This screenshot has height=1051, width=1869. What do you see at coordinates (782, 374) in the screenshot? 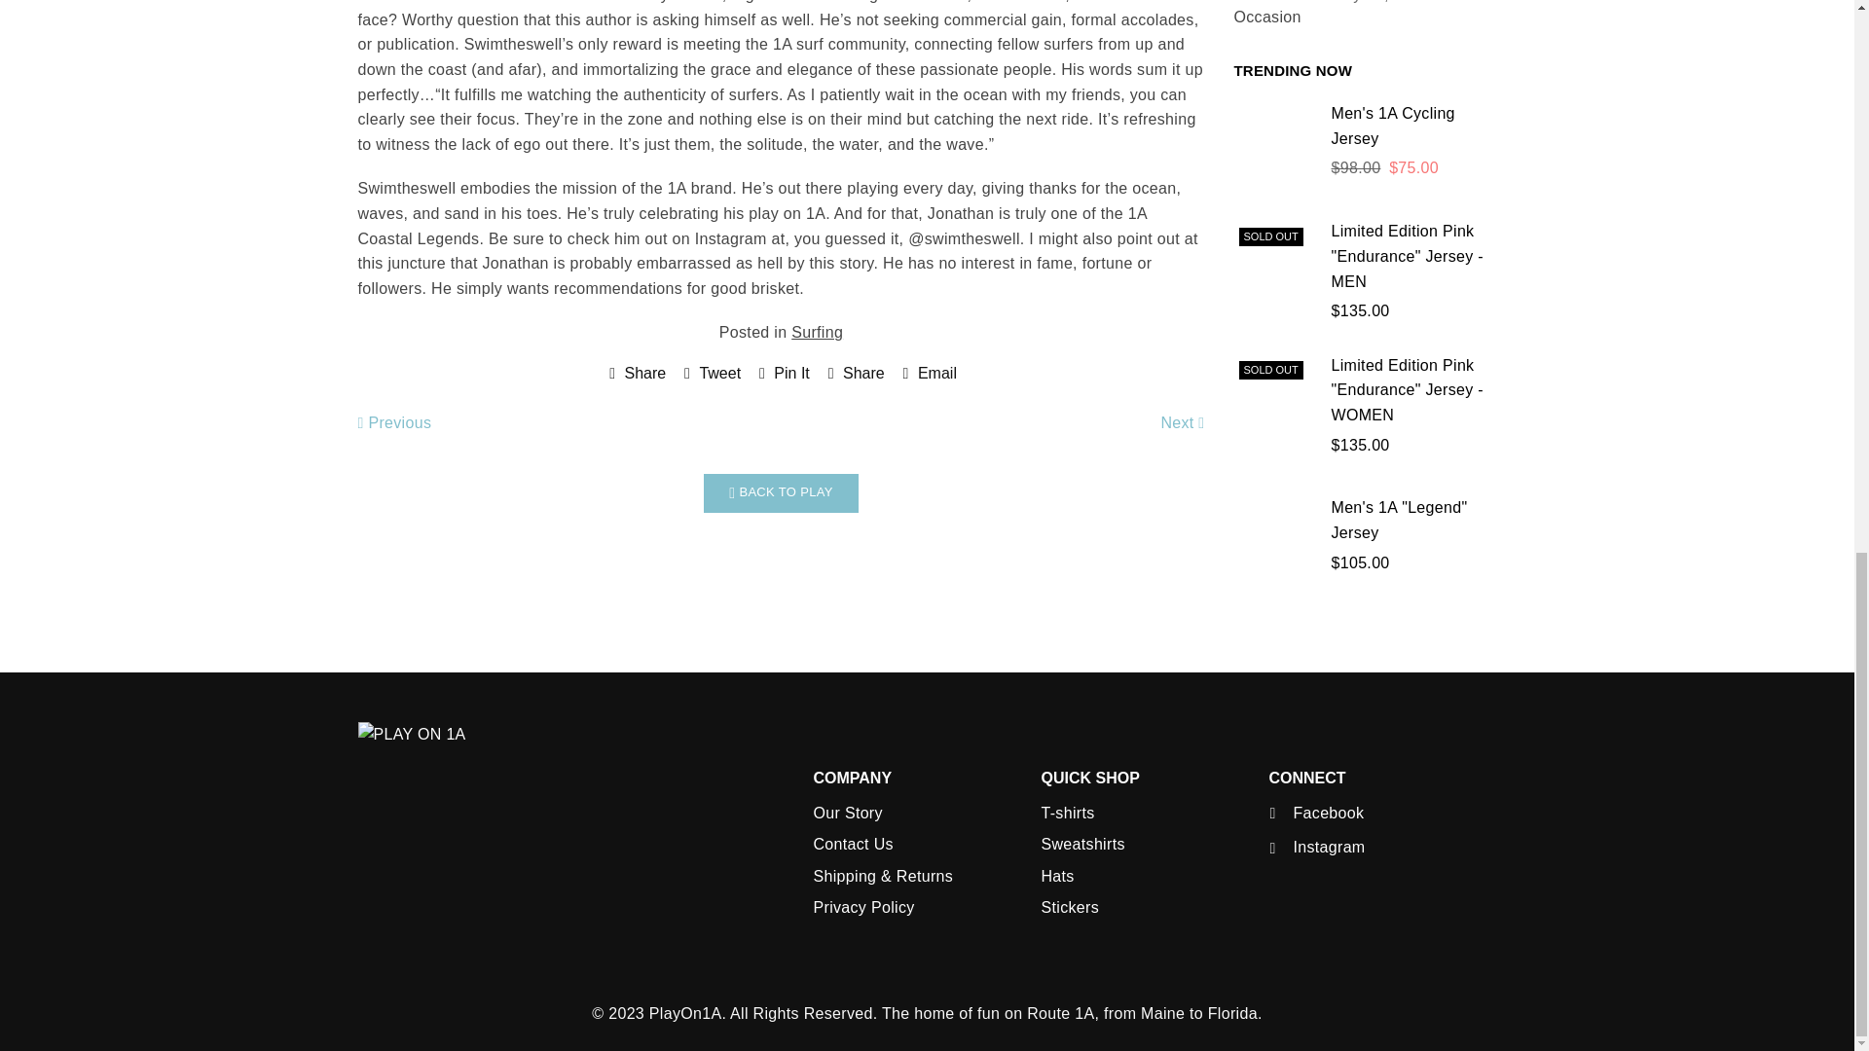
I see `Pin on Pinterest` at bounding box center [782, 374].